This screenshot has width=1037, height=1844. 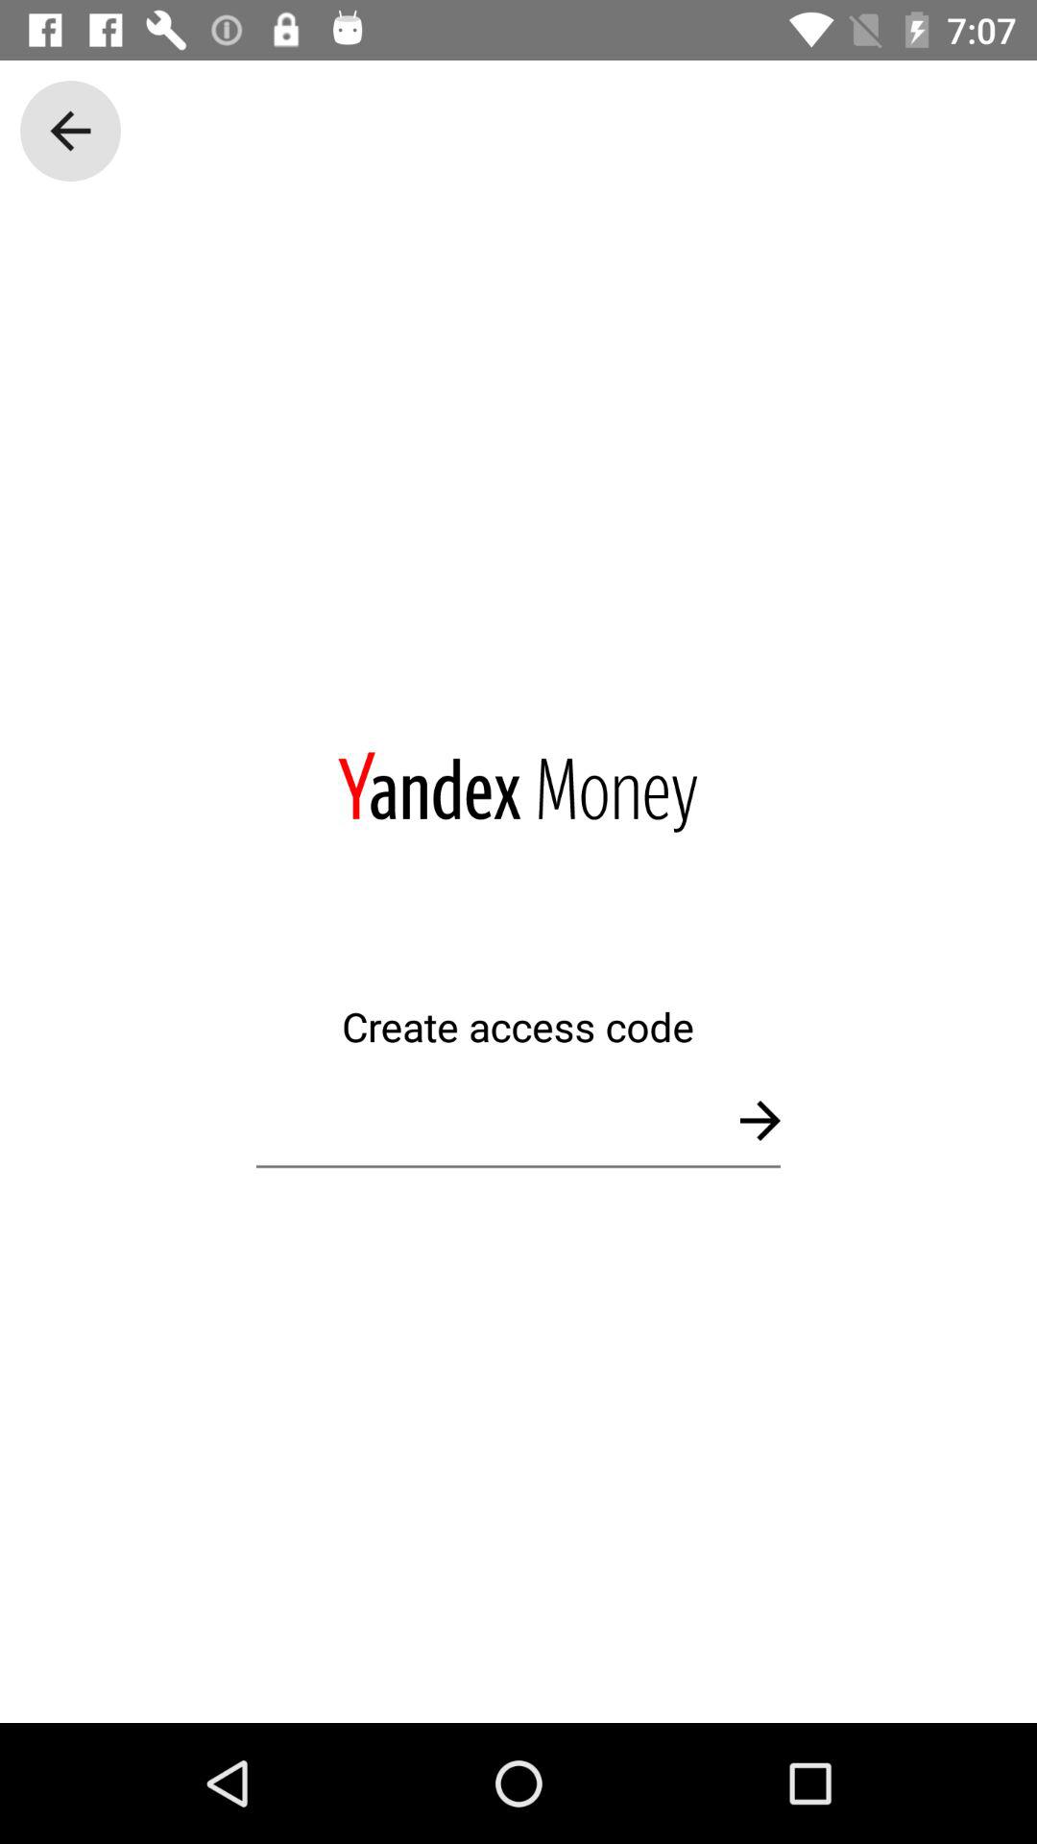 What do you see at coordinates (518, 1120) in the screenshot?
I see `enter access code` at bounding box center [518, 1120].